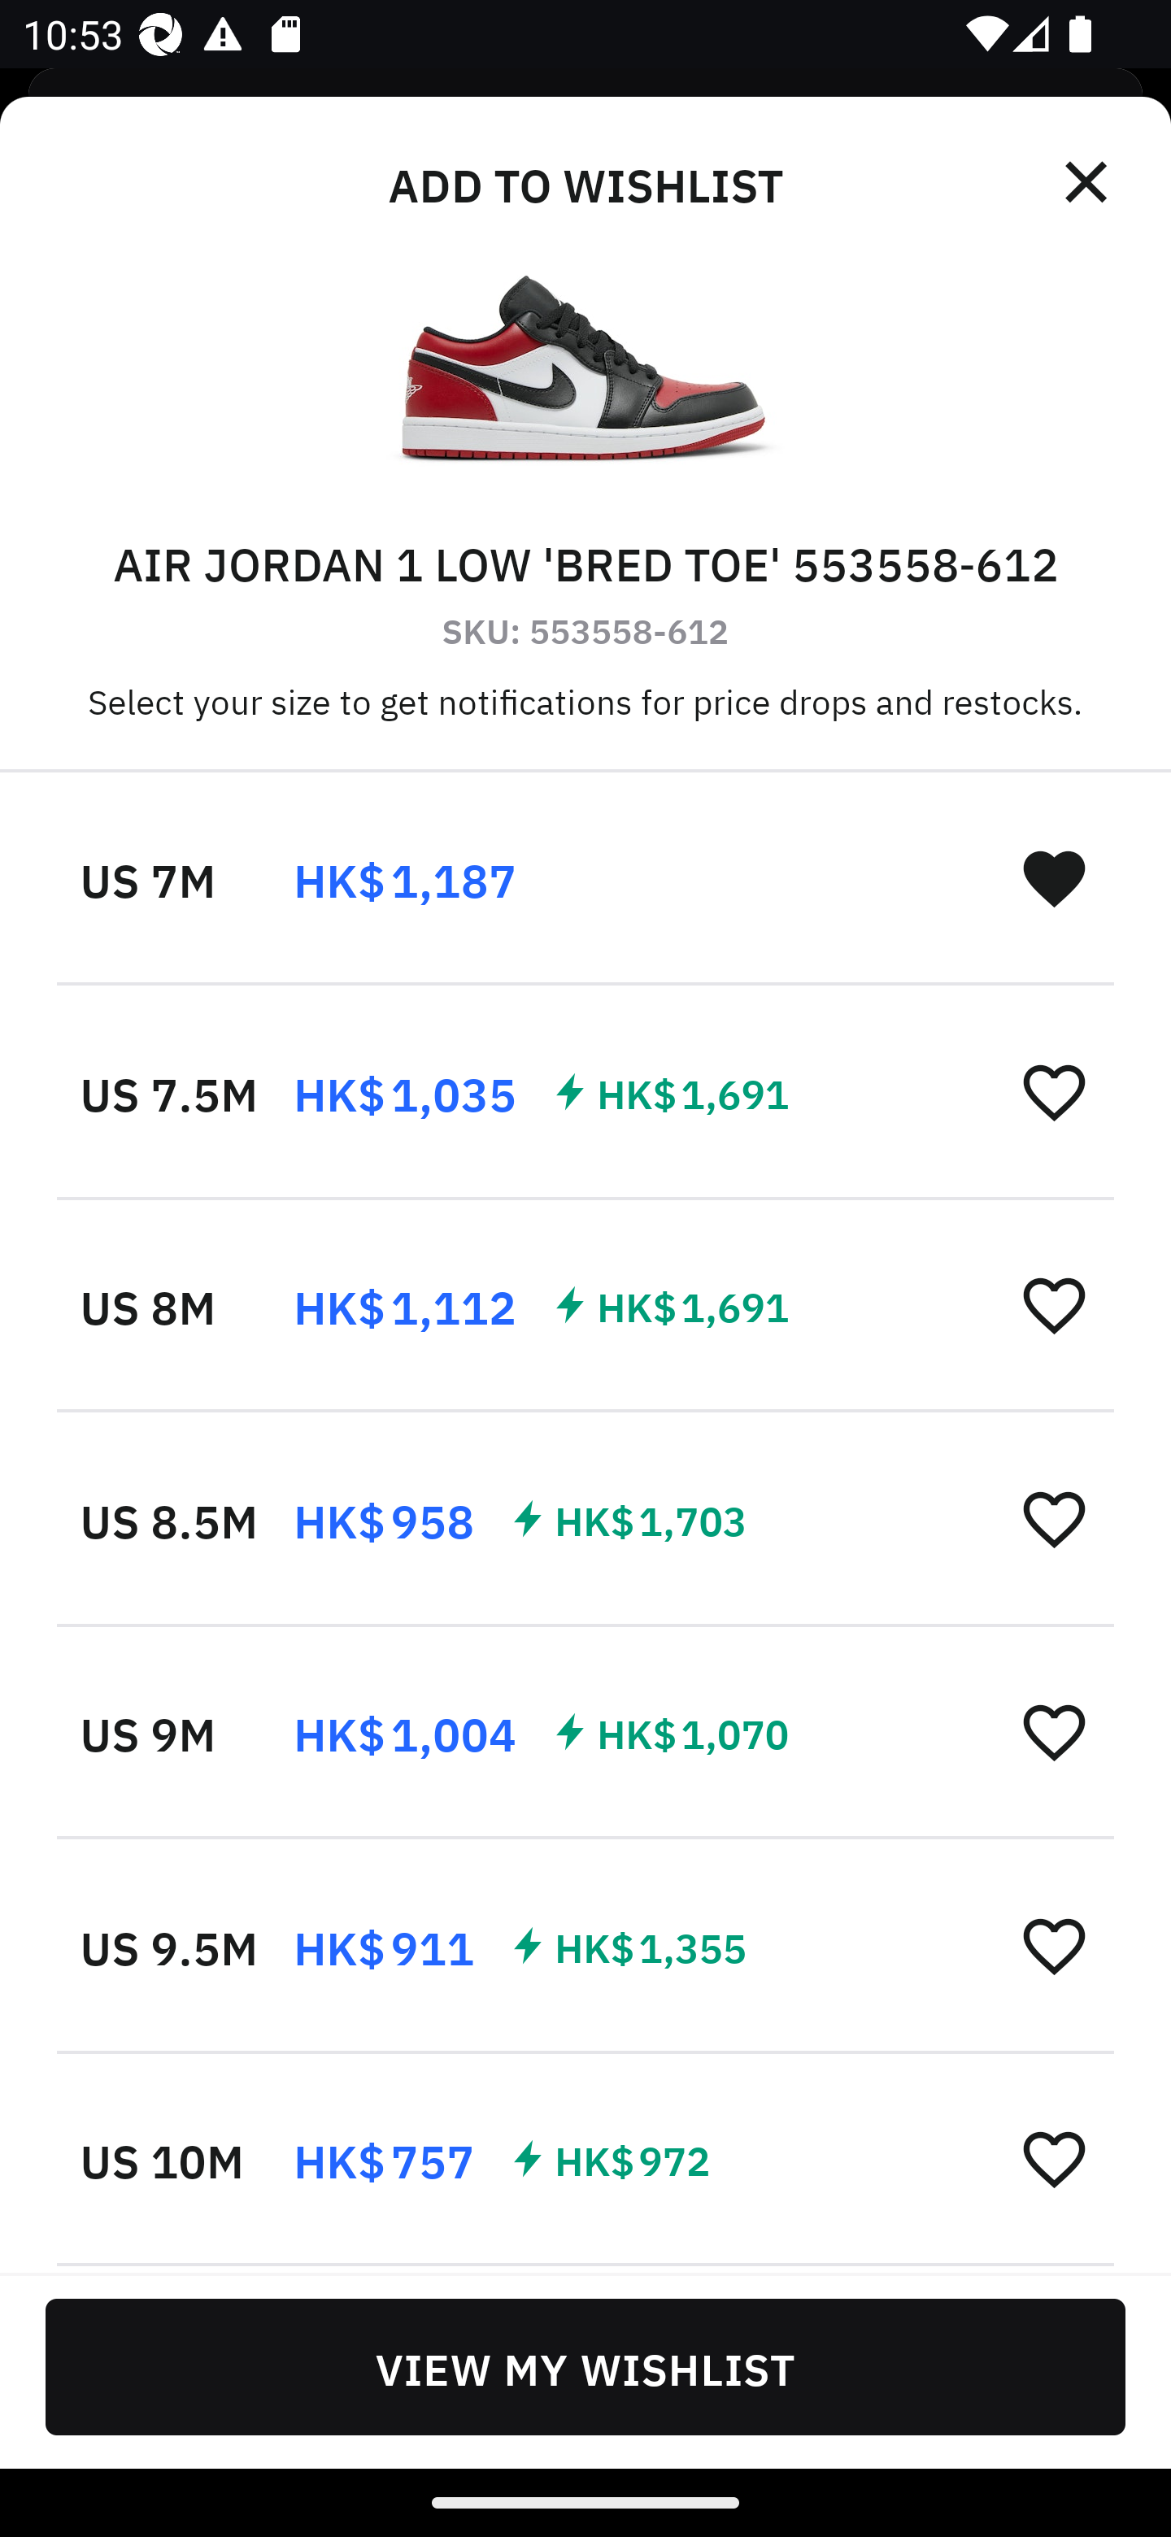  Describe the element at coordinates (1054, 1944) in the screenshot. I see `󰋕` at that location.